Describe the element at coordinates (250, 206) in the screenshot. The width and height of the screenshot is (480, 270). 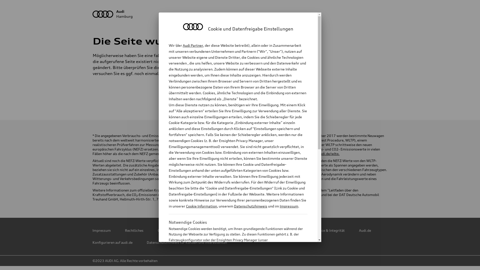
I see `Datenschutzhinweis` at that location.